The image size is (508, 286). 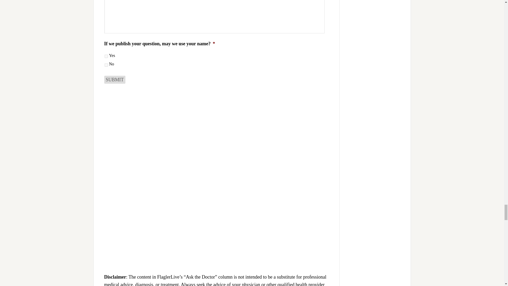 What do you see at coordinates (106, 65) in the screenshot?
I see `No` at bounding box center [106, 65].